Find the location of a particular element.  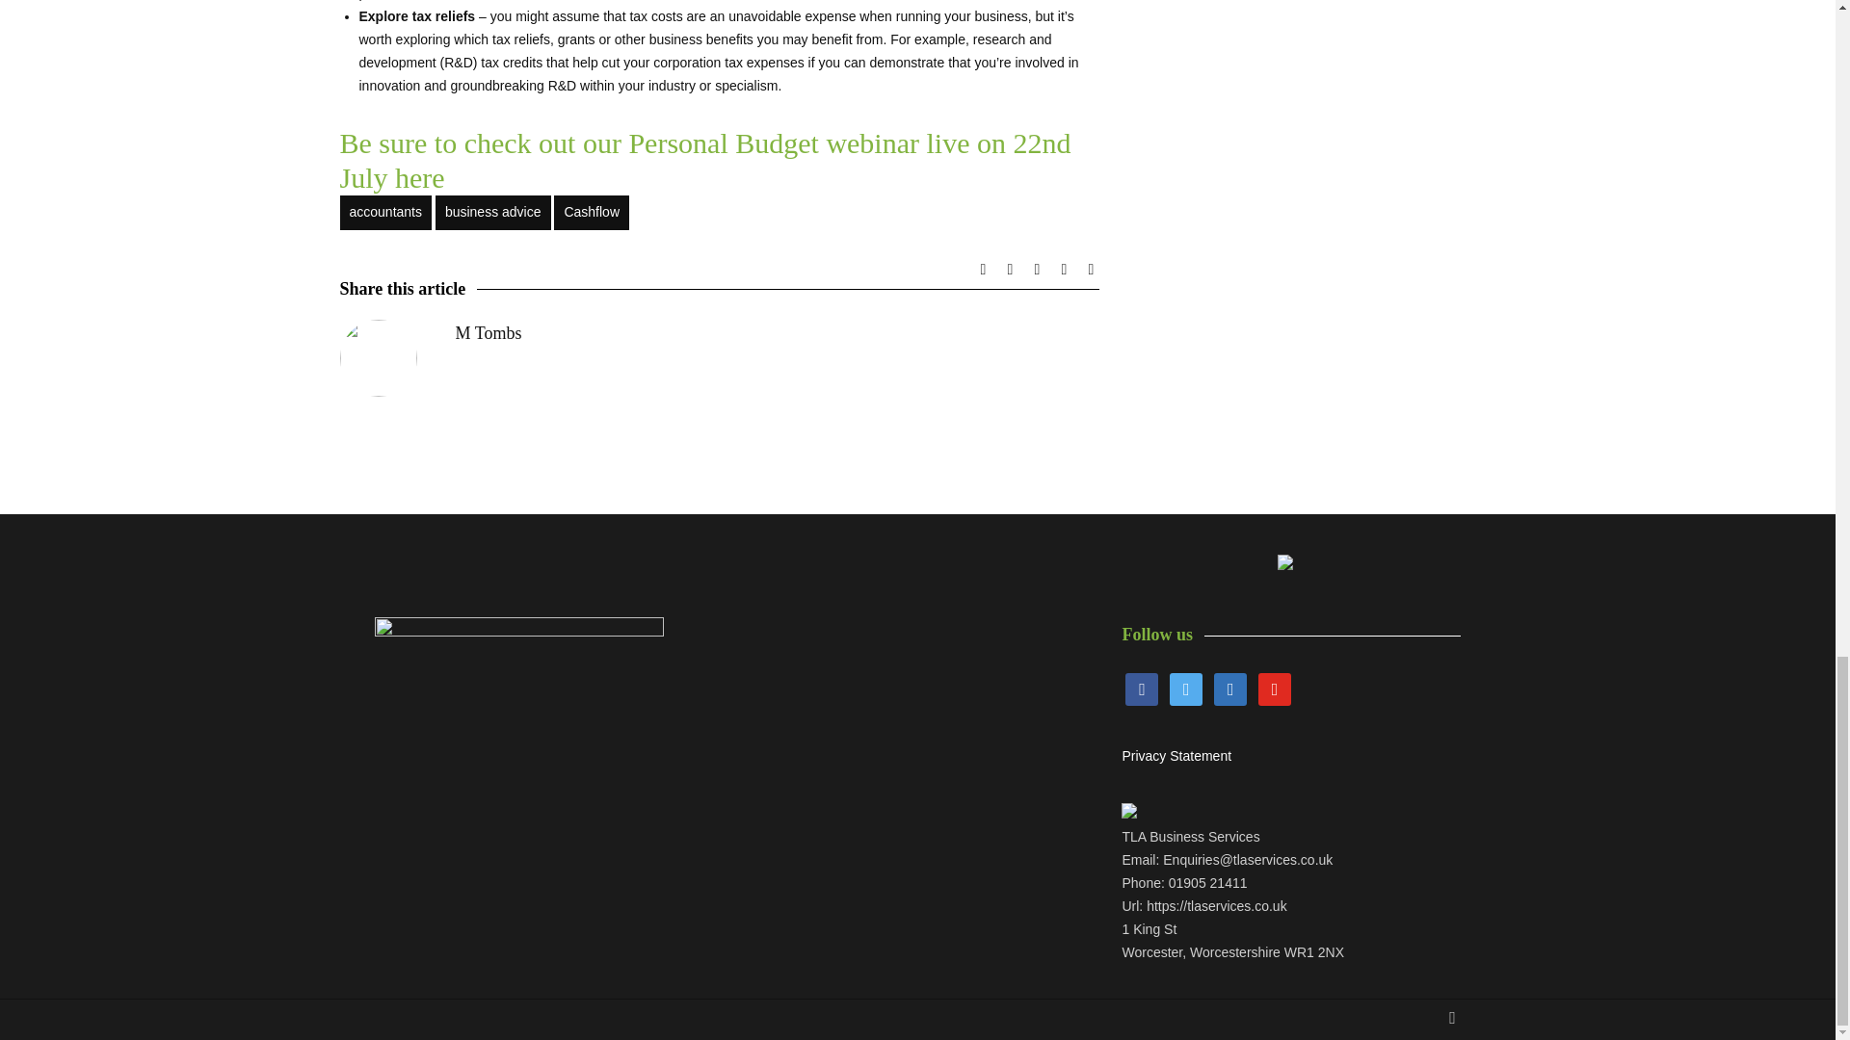

accountants is located at coordinates (384, 212).